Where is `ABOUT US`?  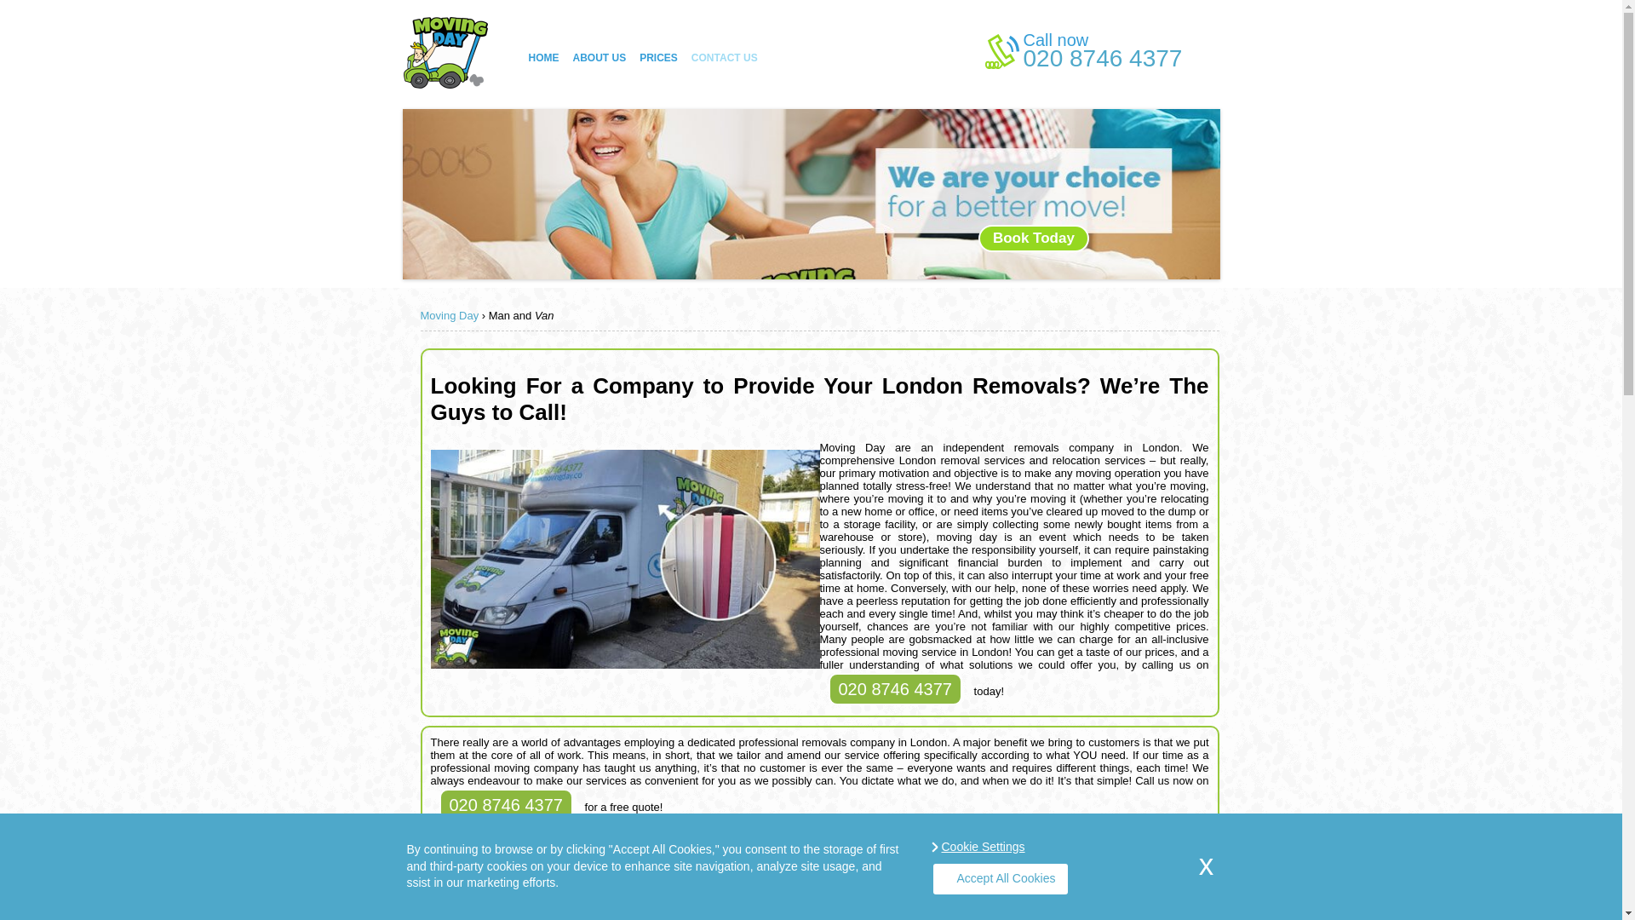 ABOUT US is located at coordinates (599, 58).